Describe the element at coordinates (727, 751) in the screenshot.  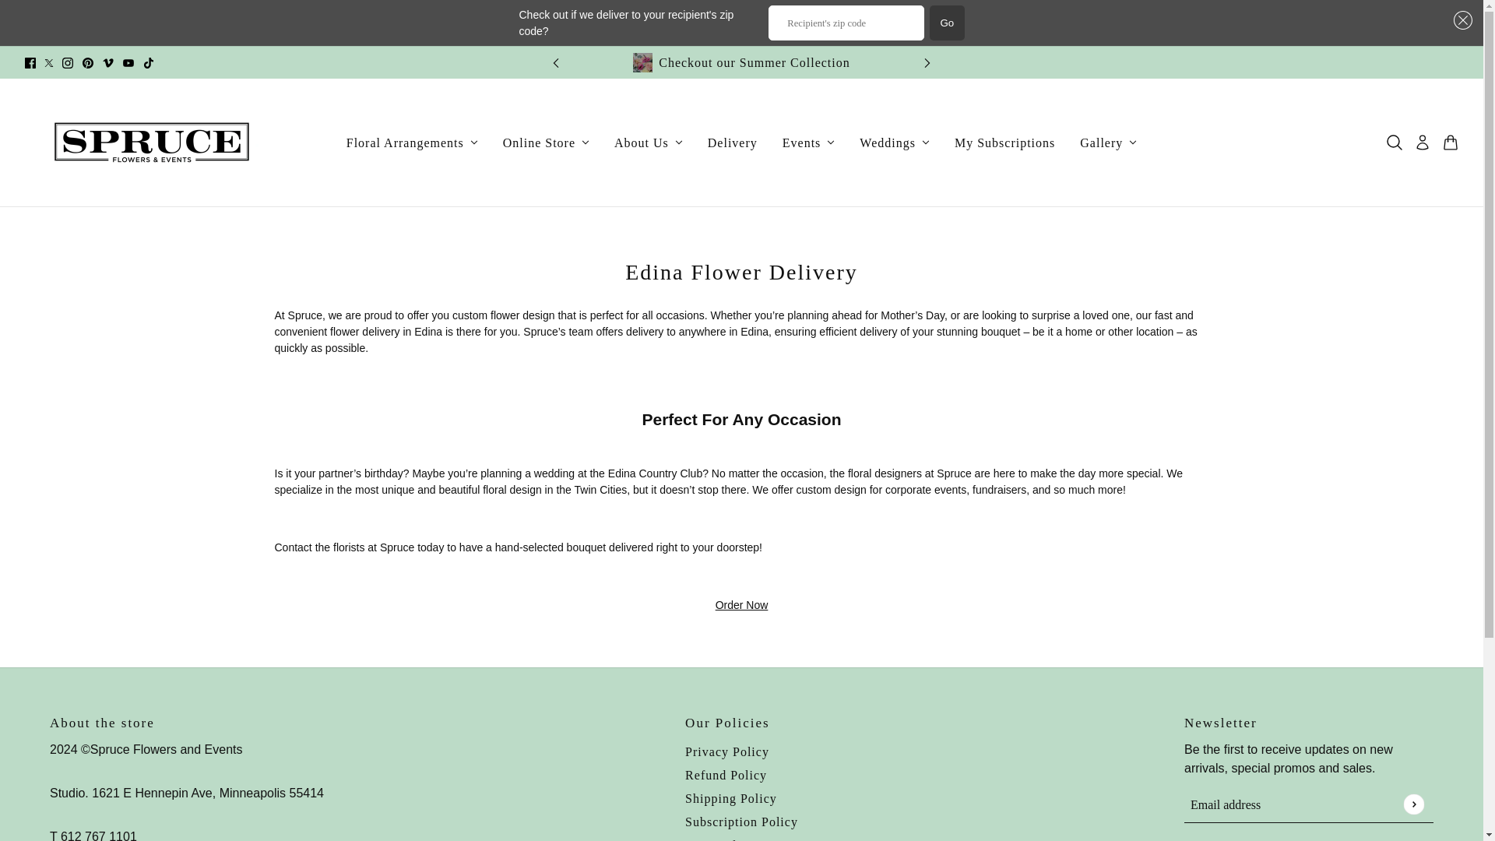
I see `Privacy Policy` at that location.